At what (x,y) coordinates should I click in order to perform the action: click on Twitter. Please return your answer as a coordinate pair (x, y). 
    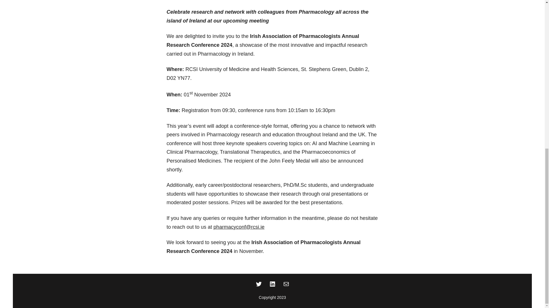
    Looking at the image, I should click on (258, 284).